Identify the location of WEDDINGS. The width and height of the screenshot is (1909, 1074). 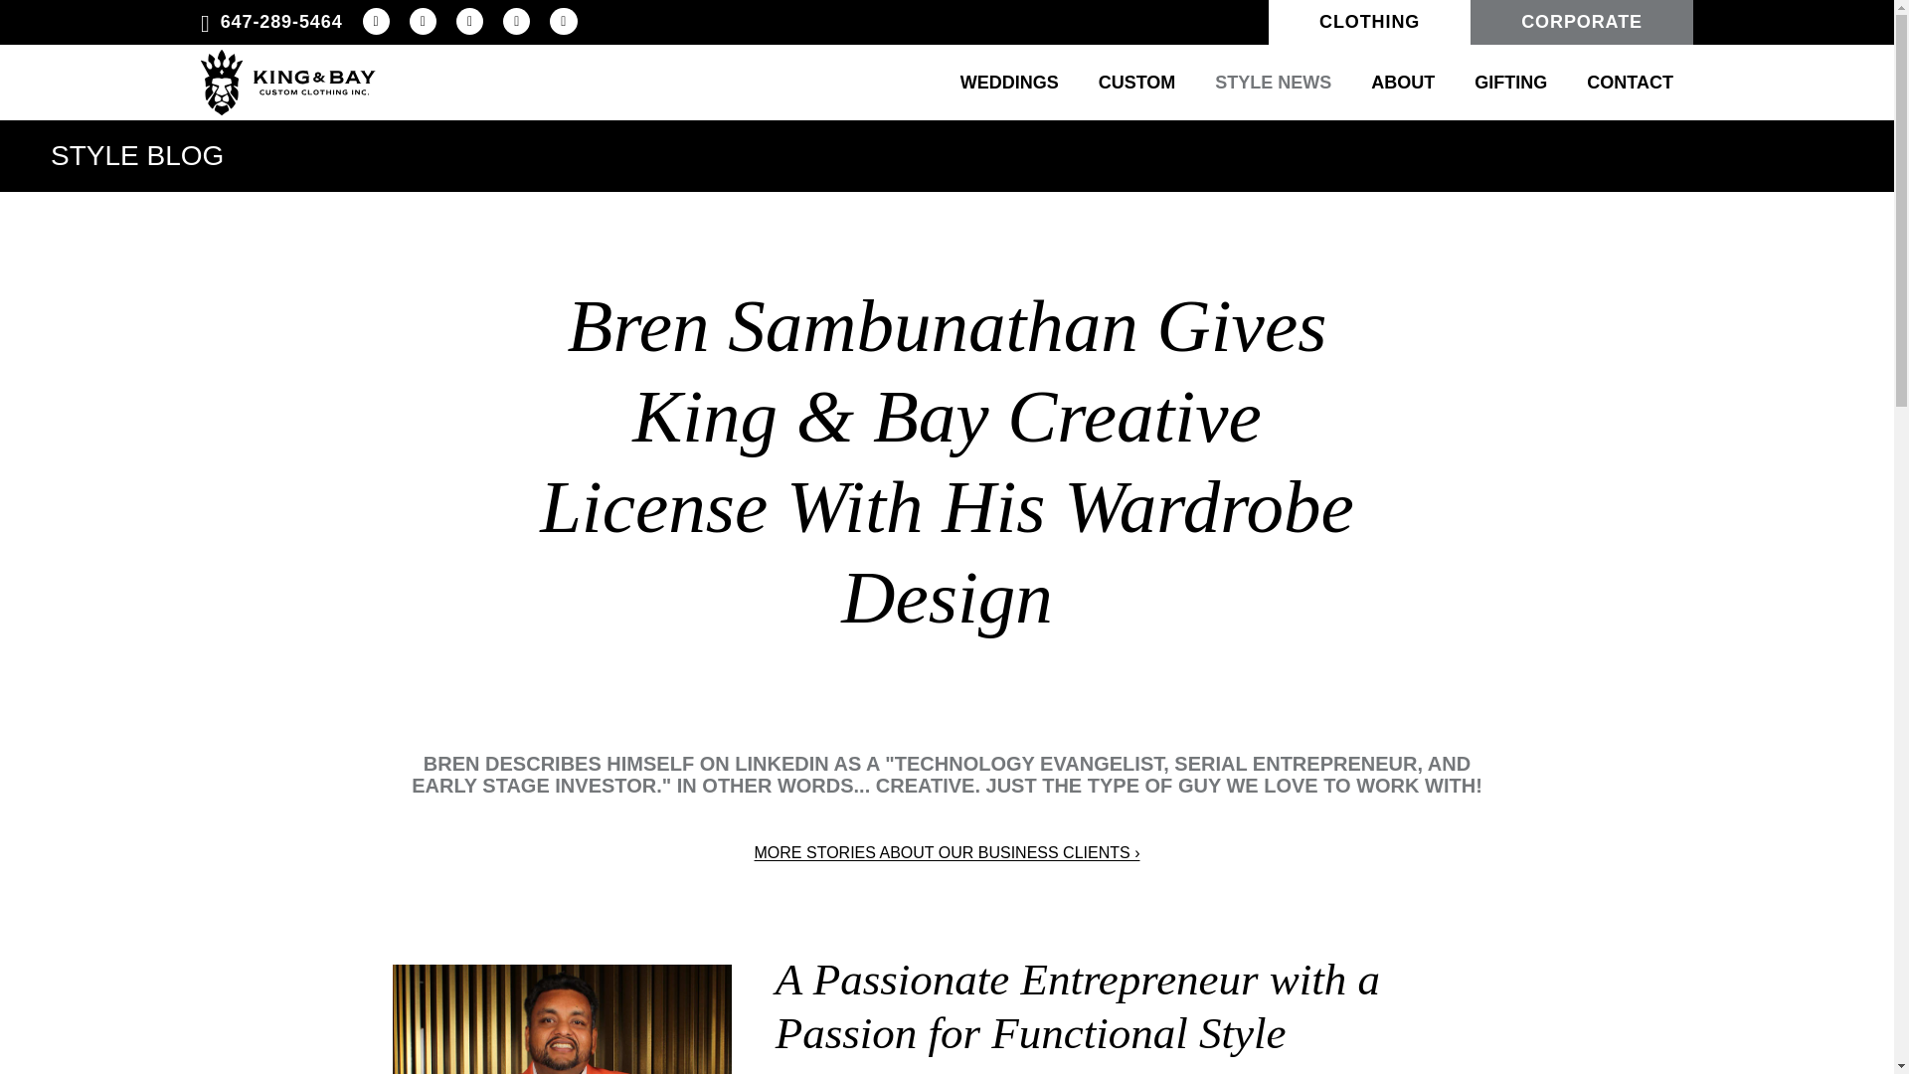
(1009, 83).